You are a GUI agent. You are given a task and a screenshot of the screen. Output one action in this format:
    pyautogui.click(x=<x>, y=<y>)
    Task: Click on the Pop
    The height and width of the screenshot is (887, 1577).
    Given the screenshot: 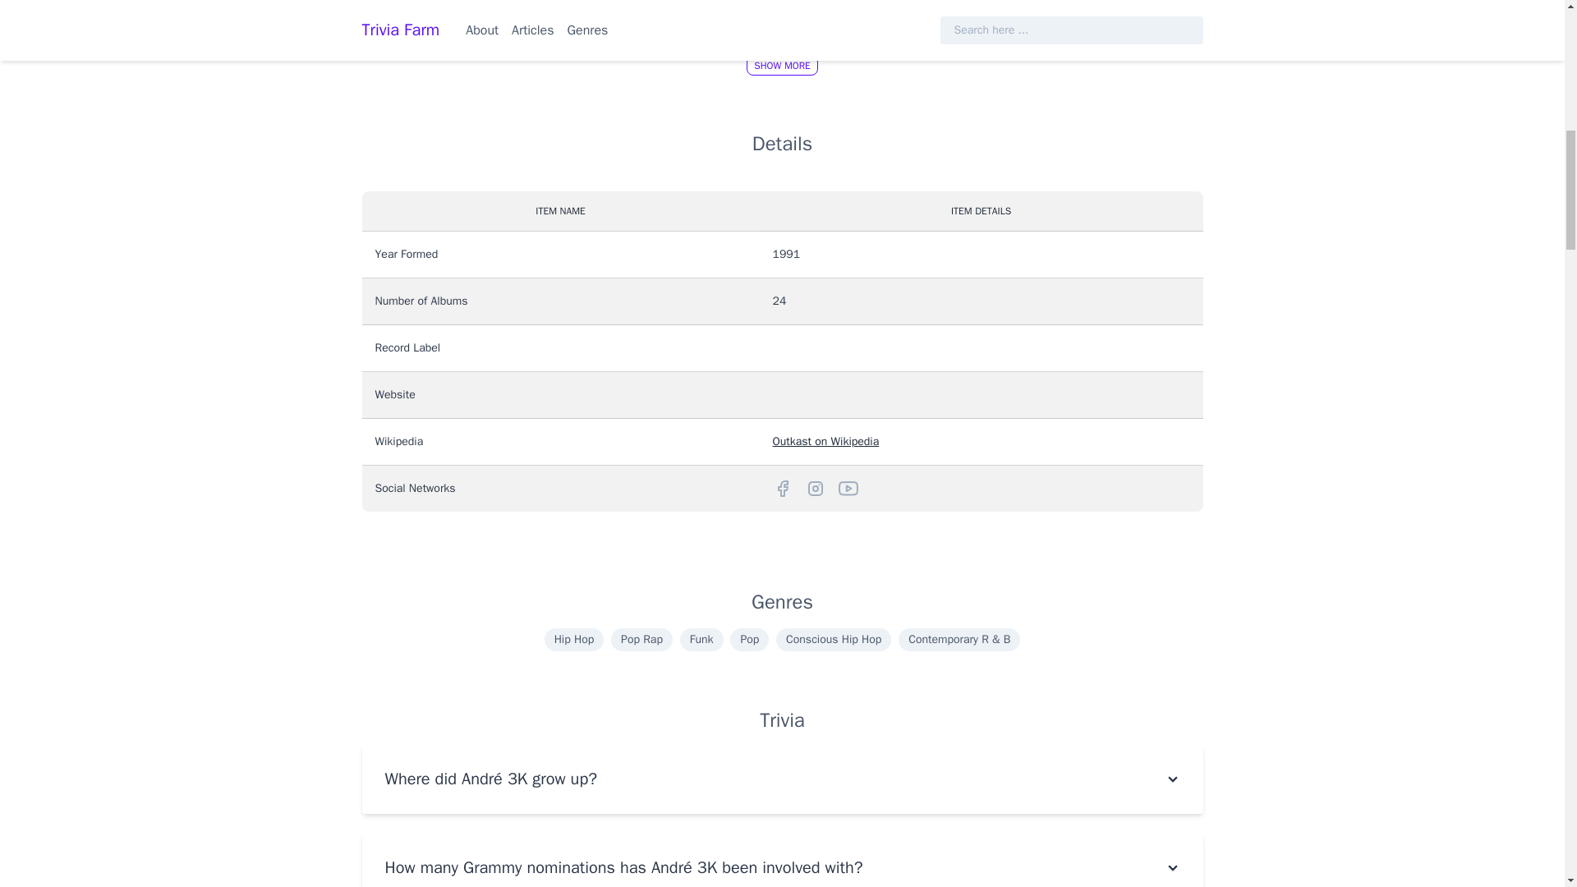 What is the action you would take?
    pyautogui.click(x=749, y=639)
    